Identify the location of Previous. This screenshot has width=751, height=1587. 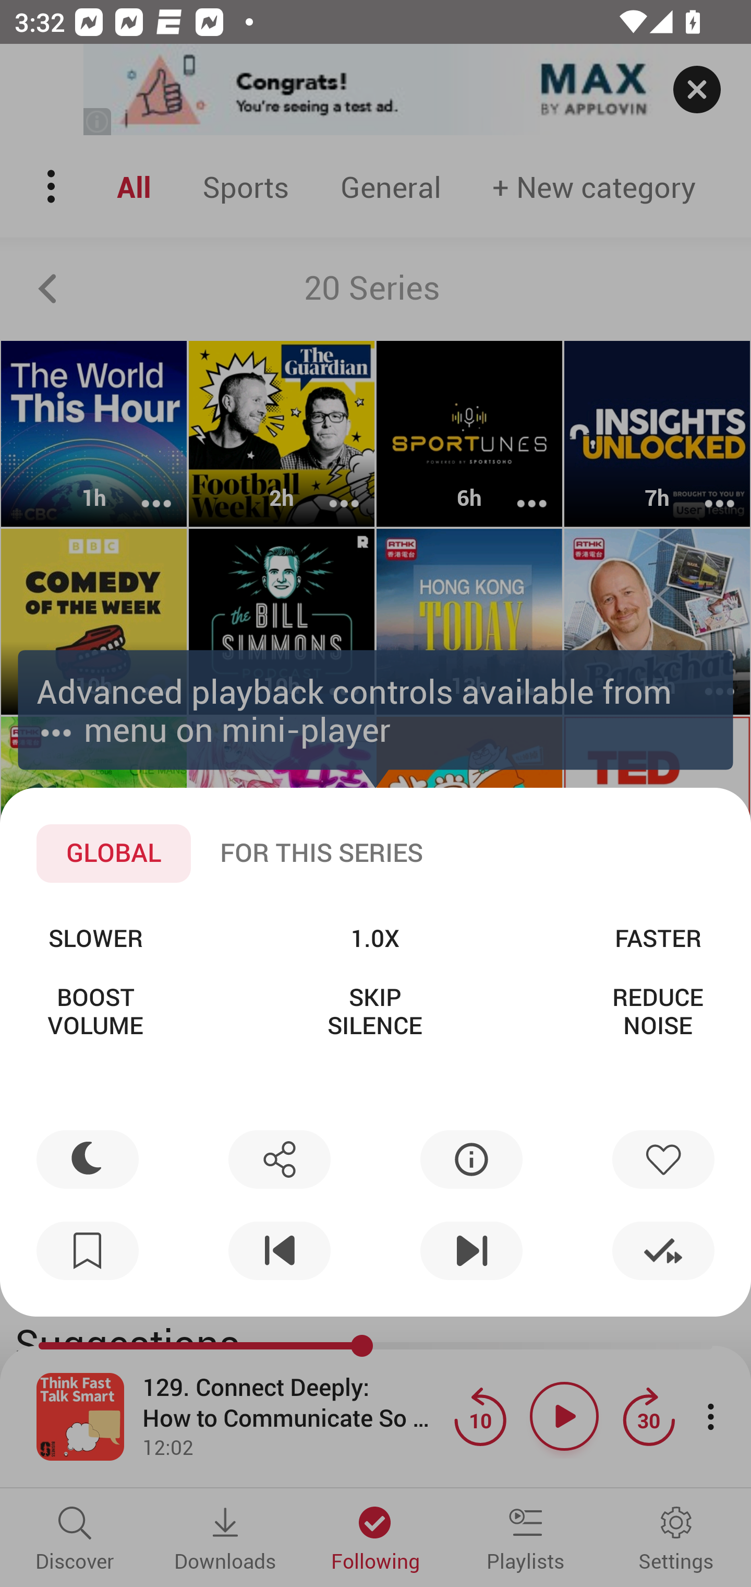
(279, 1251).